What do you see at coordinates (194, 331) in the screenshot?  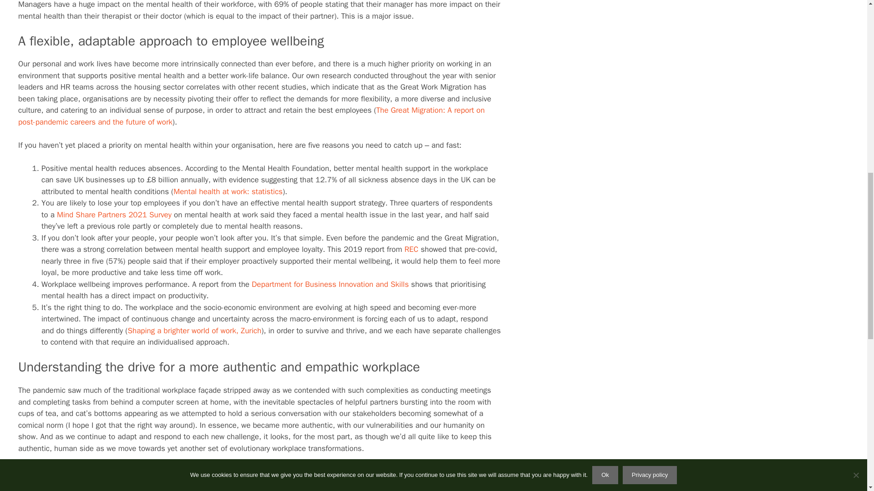 I see `Shaping a brighter world of work, Zurich` at bounding box center [194, 331].